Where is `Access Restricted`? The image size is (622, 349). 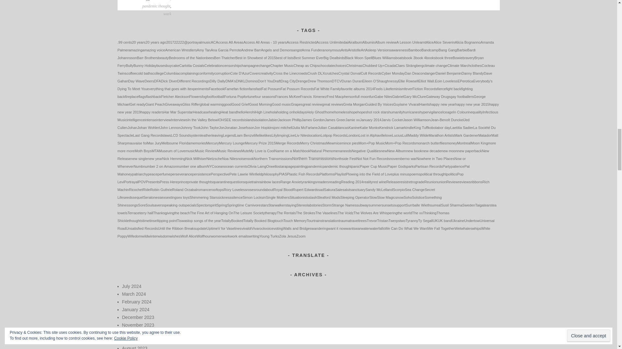 Access Restricted is located at coordinates (302, 42).